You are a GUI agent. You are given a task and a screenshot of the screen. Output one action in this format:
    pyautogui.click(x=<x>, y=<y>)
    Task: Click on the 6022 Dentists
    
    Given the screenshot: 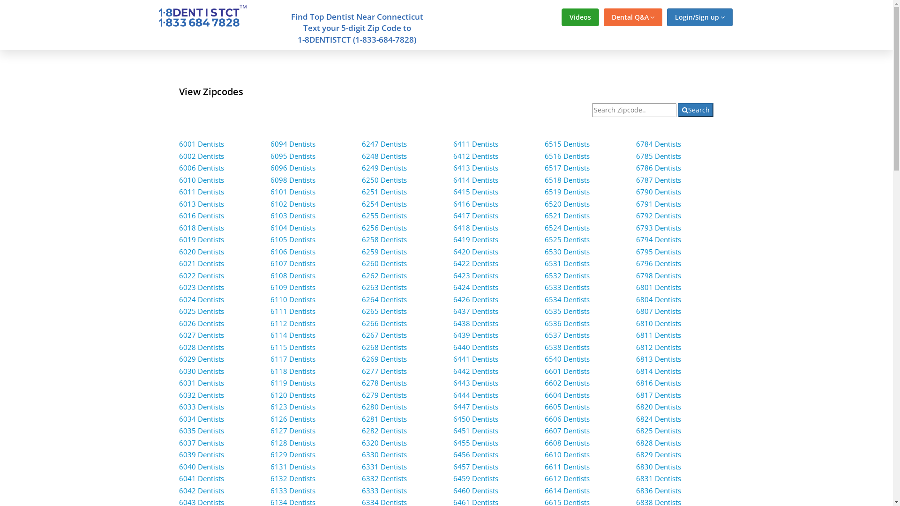 What is the action you would take?
    pyautogui.click(x=202, y=275)
    